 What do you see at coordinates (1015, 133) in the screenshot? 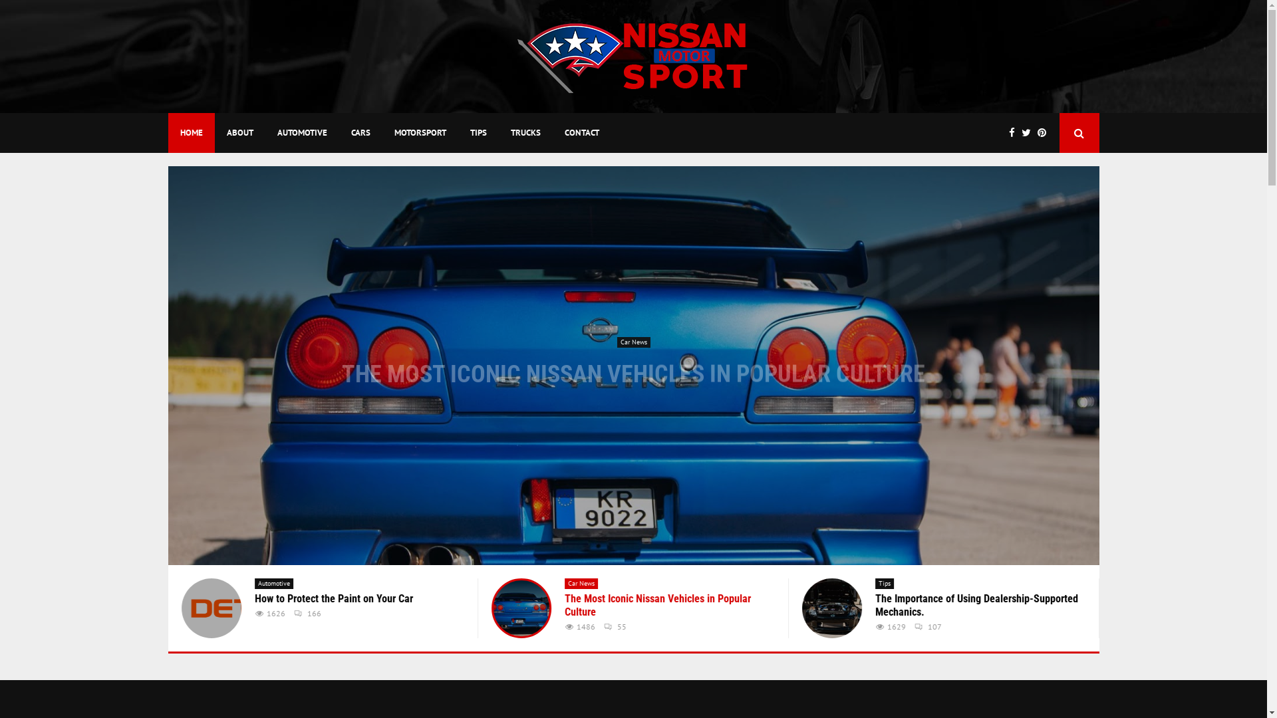
I see `Facebook` at bounding box center [1015, 133].